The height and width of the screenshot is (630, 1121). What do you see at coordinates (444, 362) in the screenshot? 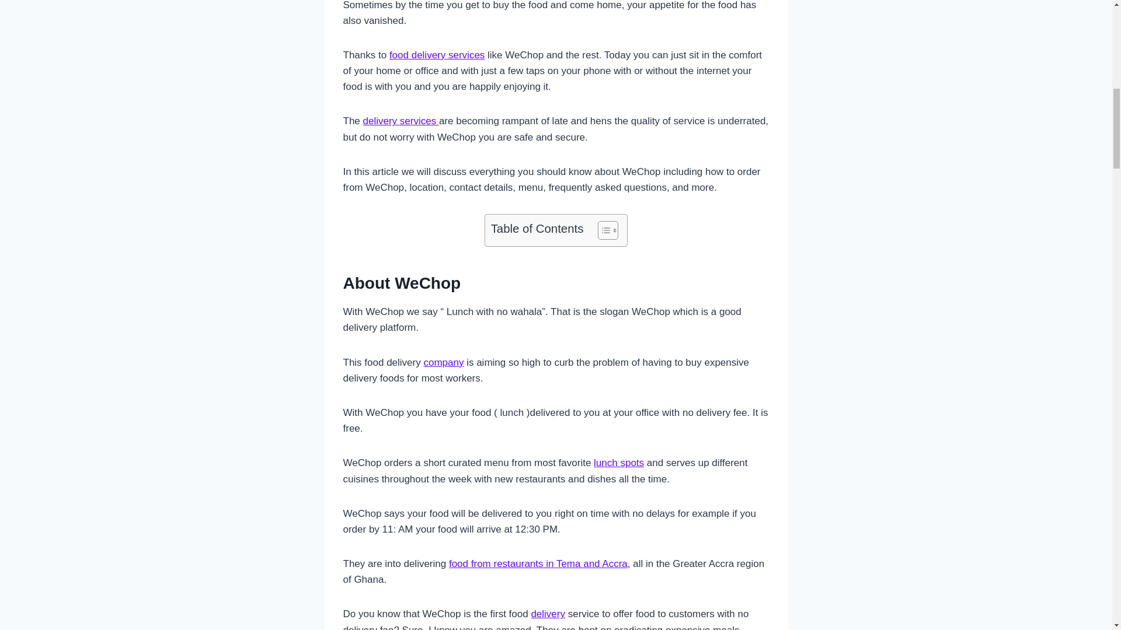
I see `company` at bounding box center [444, 362].